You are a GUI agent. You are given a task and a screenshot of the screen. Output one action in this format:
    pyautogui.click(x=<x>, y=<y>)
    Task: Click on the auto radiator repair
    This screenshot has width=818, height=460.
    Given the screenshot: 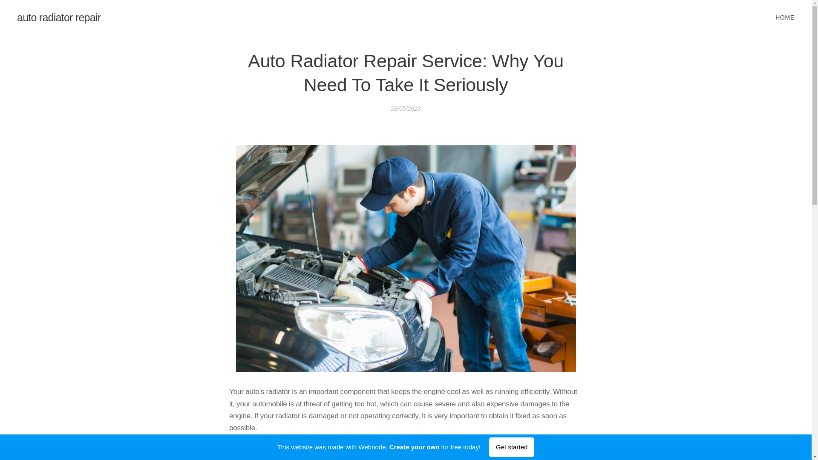 What is the action you would take?
    pyautogui.click(x=59, y=17)
    